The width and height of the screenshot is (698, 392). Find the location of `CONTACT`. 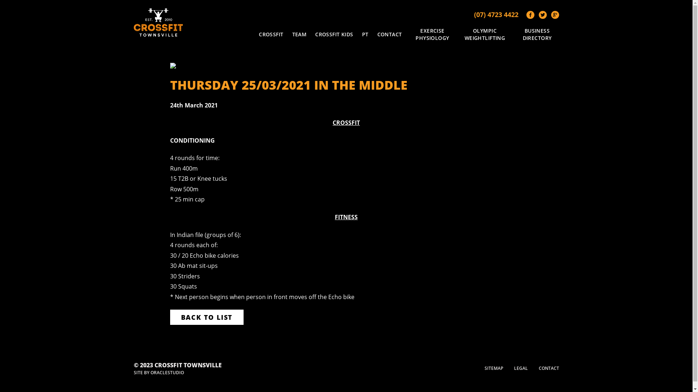

CONTACT is located at coordinates (549, 368).